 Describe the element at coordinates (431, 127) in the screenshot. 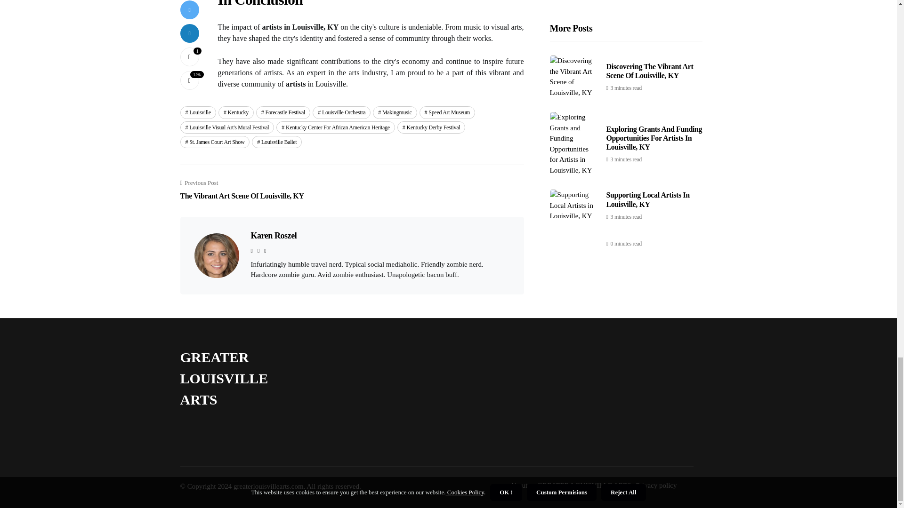

I see `Kentucky Center For African American Heritage` at that location.